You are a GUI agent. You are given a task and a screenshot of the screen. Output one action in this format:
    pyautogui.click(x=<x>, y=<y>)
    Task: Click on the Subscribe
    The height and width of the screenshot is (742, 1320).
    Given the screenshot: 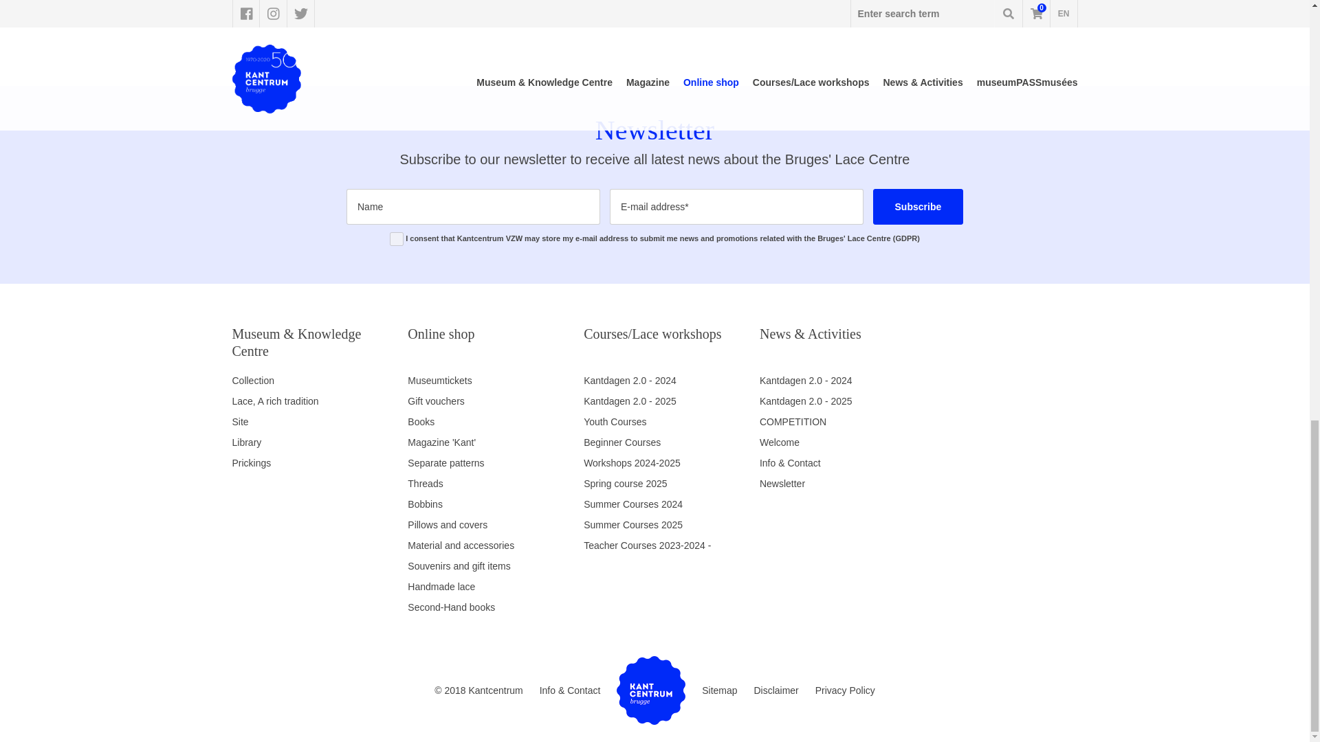 What is the action you would take?
    pyautogui.click(x=918, y=207)
    